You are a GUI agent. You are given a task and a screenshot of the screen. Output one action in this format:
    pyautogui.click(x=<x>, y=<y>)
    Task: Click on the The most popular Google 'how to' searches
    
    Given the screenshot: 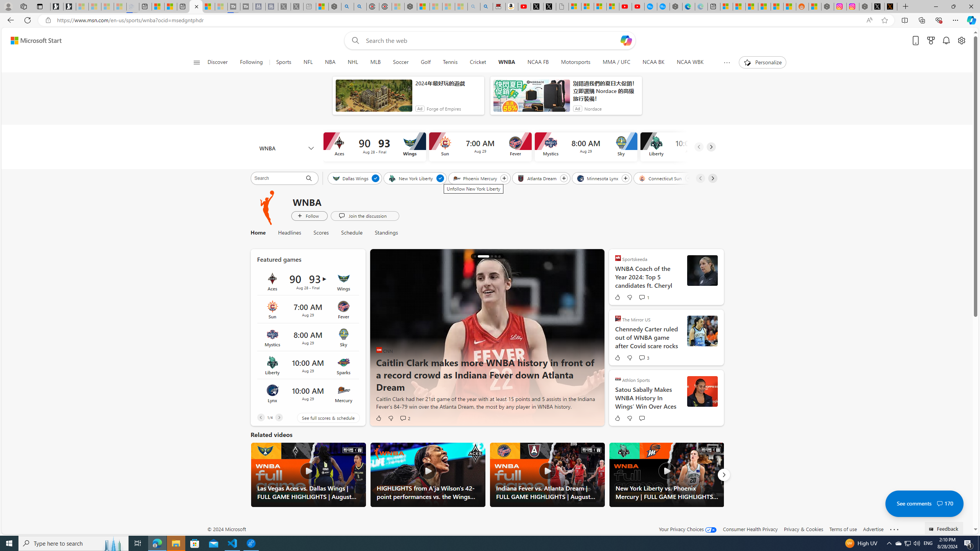 What is the action you would take?
    pyautogui.click(x=663, y=7)
    